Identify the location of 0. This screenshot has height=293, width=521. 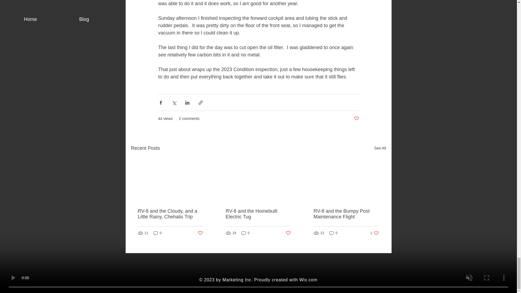
(157, 233).